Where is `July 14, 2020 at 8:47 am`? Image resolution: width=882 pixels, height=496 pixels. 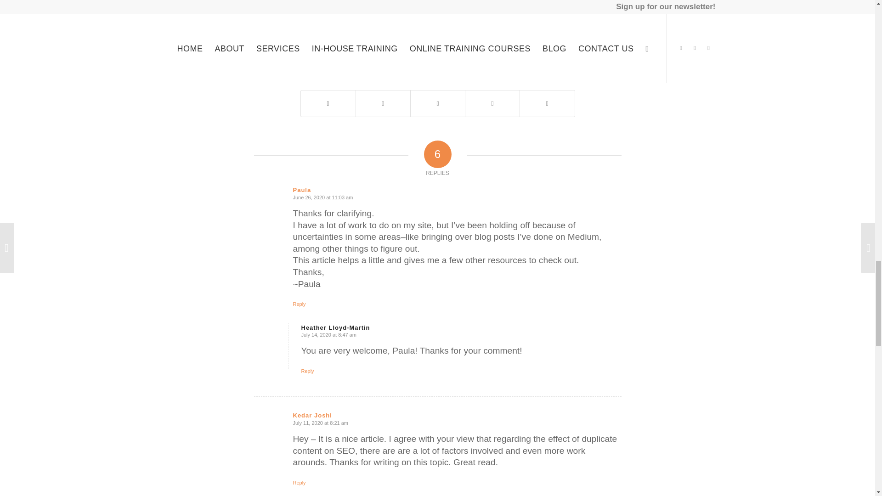
July 14, 2020 at 8:47 am is located at coordinates (329, 334).